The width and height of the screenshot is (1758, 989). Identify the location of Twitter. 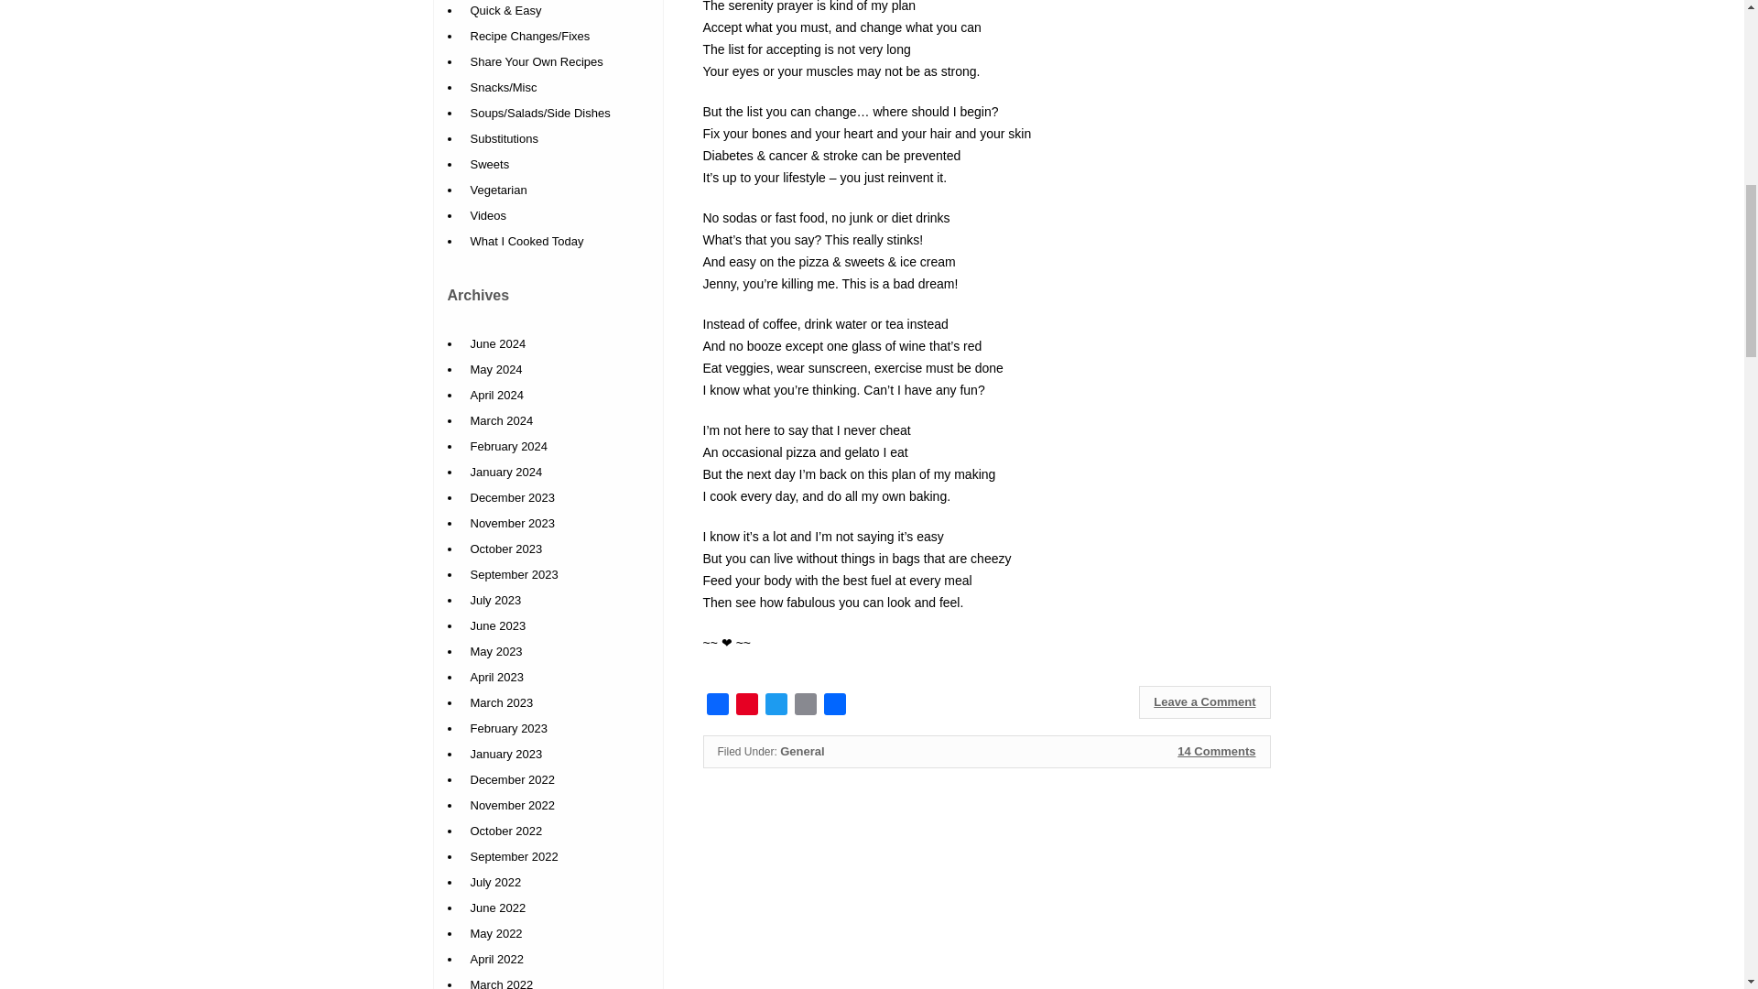
(776, 707).